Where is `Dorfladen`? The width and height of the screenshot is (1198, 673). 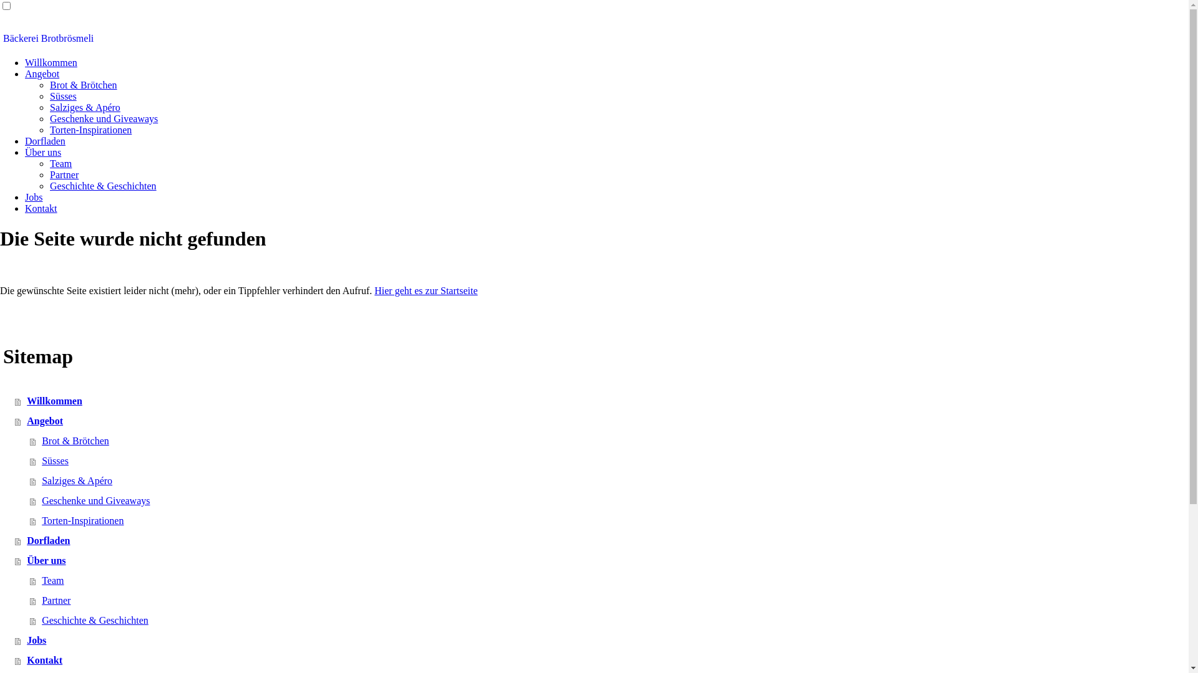 Dorfladen is located at coordinates (45, 141).